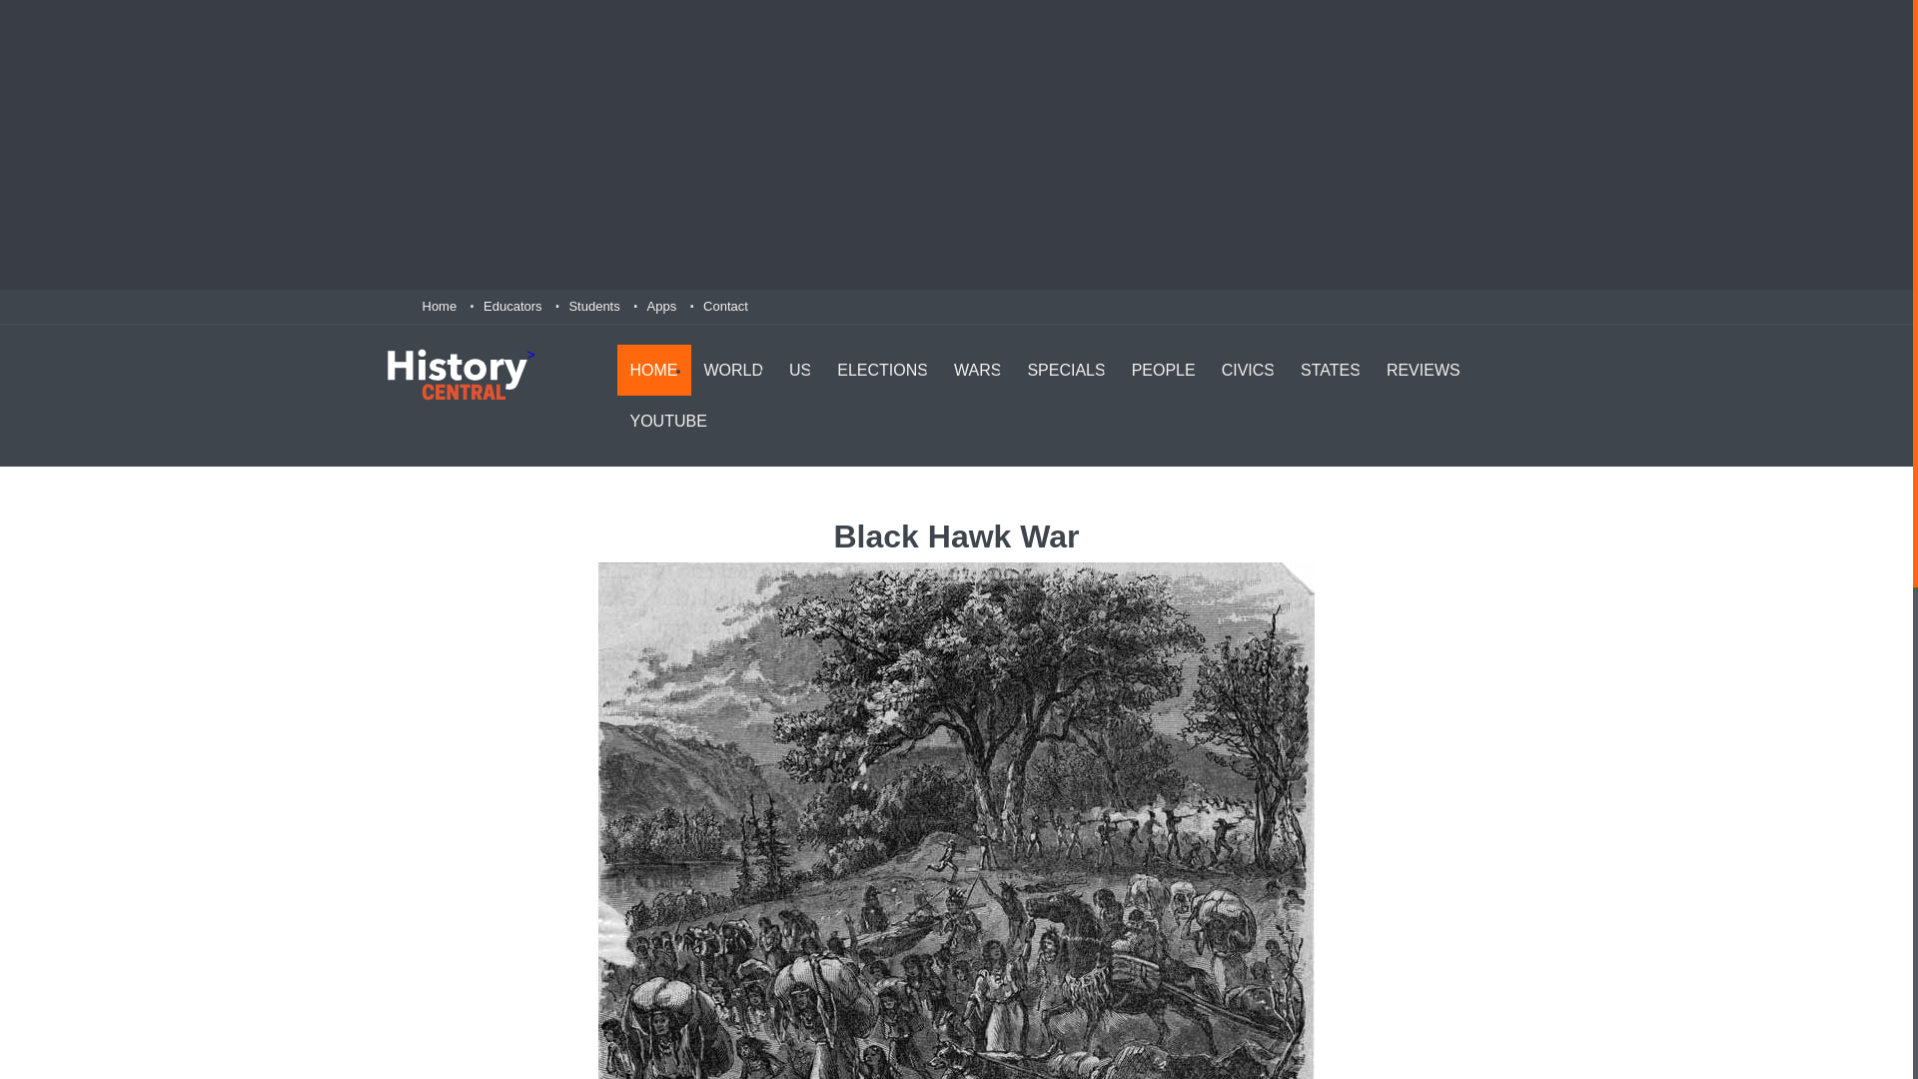  I want to click on US, so click(800, 370).